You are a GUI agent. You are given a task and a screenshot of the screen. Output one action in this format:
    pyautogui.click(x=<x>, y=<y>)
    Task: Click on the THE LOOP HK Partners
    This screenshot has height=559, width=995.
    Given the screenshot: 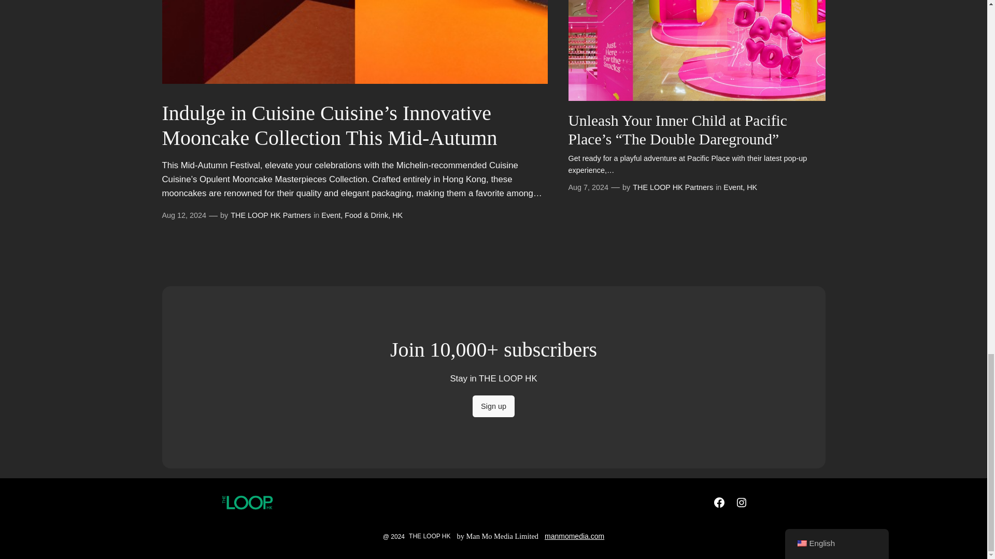 What is the action you would take?
    pyautogui.click(x=271, y=215)
    